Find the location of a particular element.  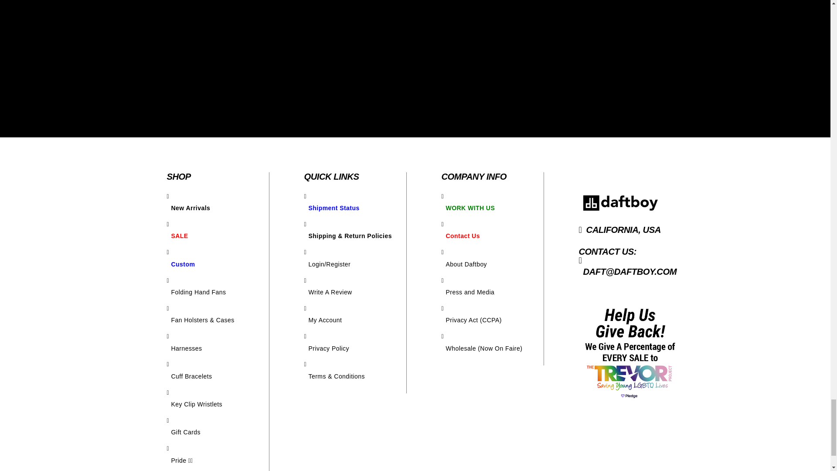

Harnesses is located at coordinates (218, 348).